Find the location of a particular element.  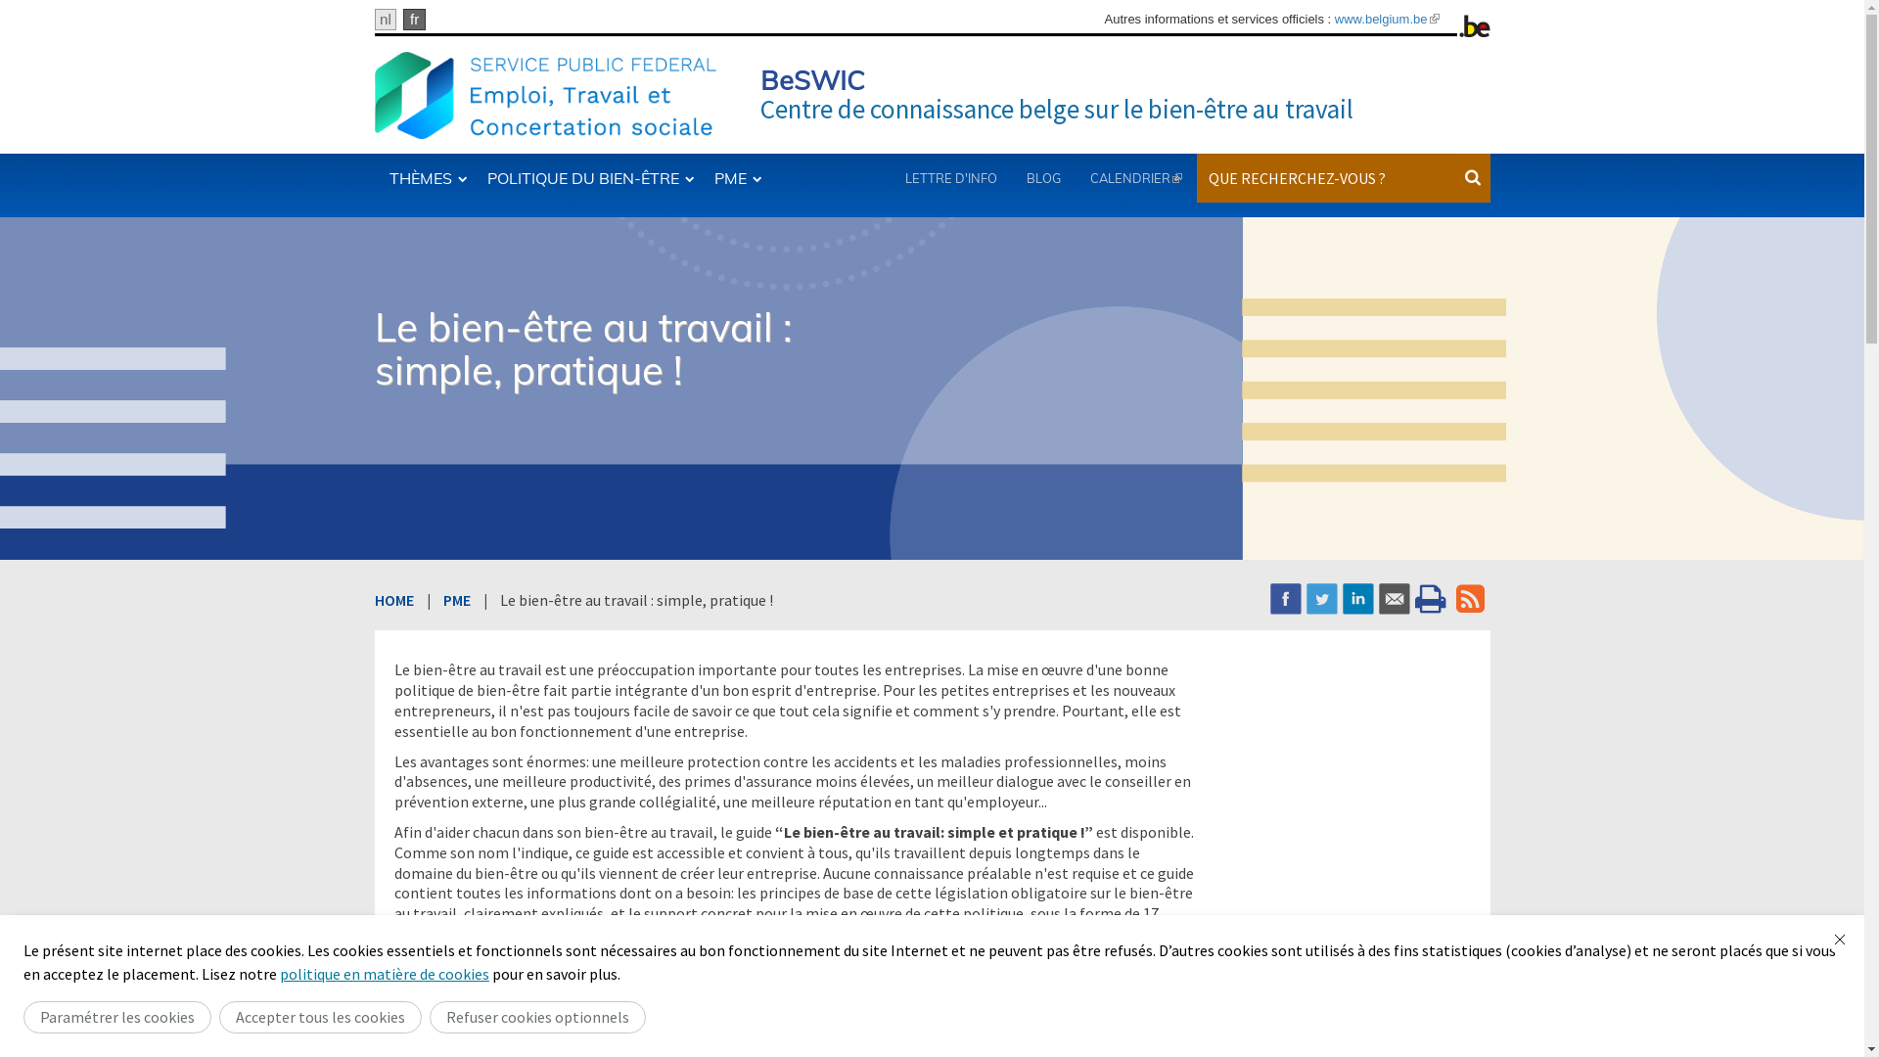

PRINT is located at coordinates (1433, 599).